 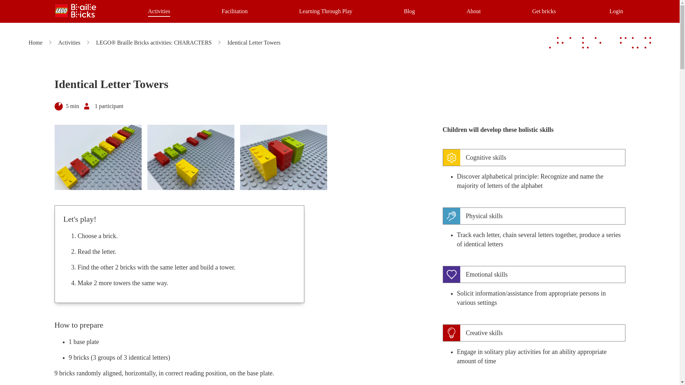 What do you see at coordinates (544, 11) in the screenshot?
I see `Get bricks` at bounding box center [544, 11].